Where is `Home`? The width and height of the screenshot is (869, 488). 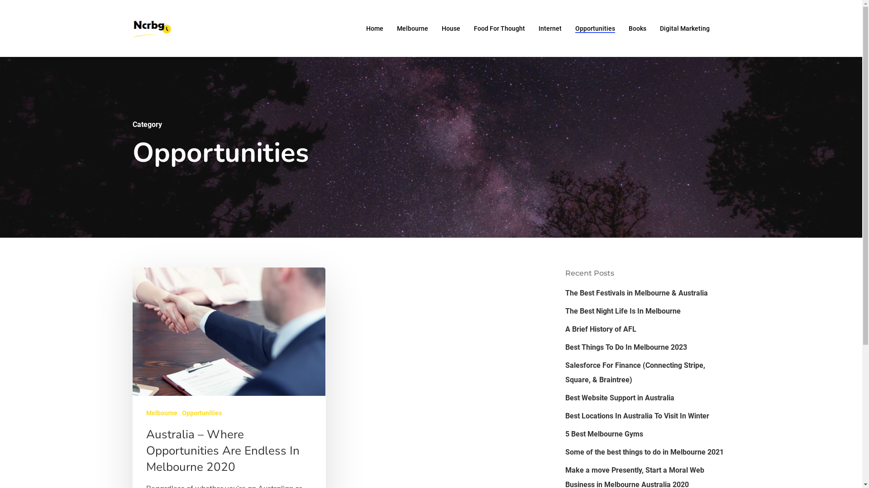
Home is located at coordinates (374, 28).